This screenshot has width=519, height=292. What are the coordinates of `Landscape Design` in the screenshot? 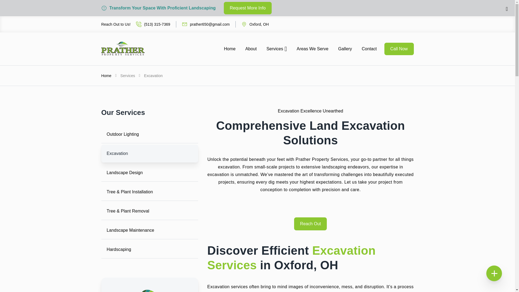 It's located at (149, 172).